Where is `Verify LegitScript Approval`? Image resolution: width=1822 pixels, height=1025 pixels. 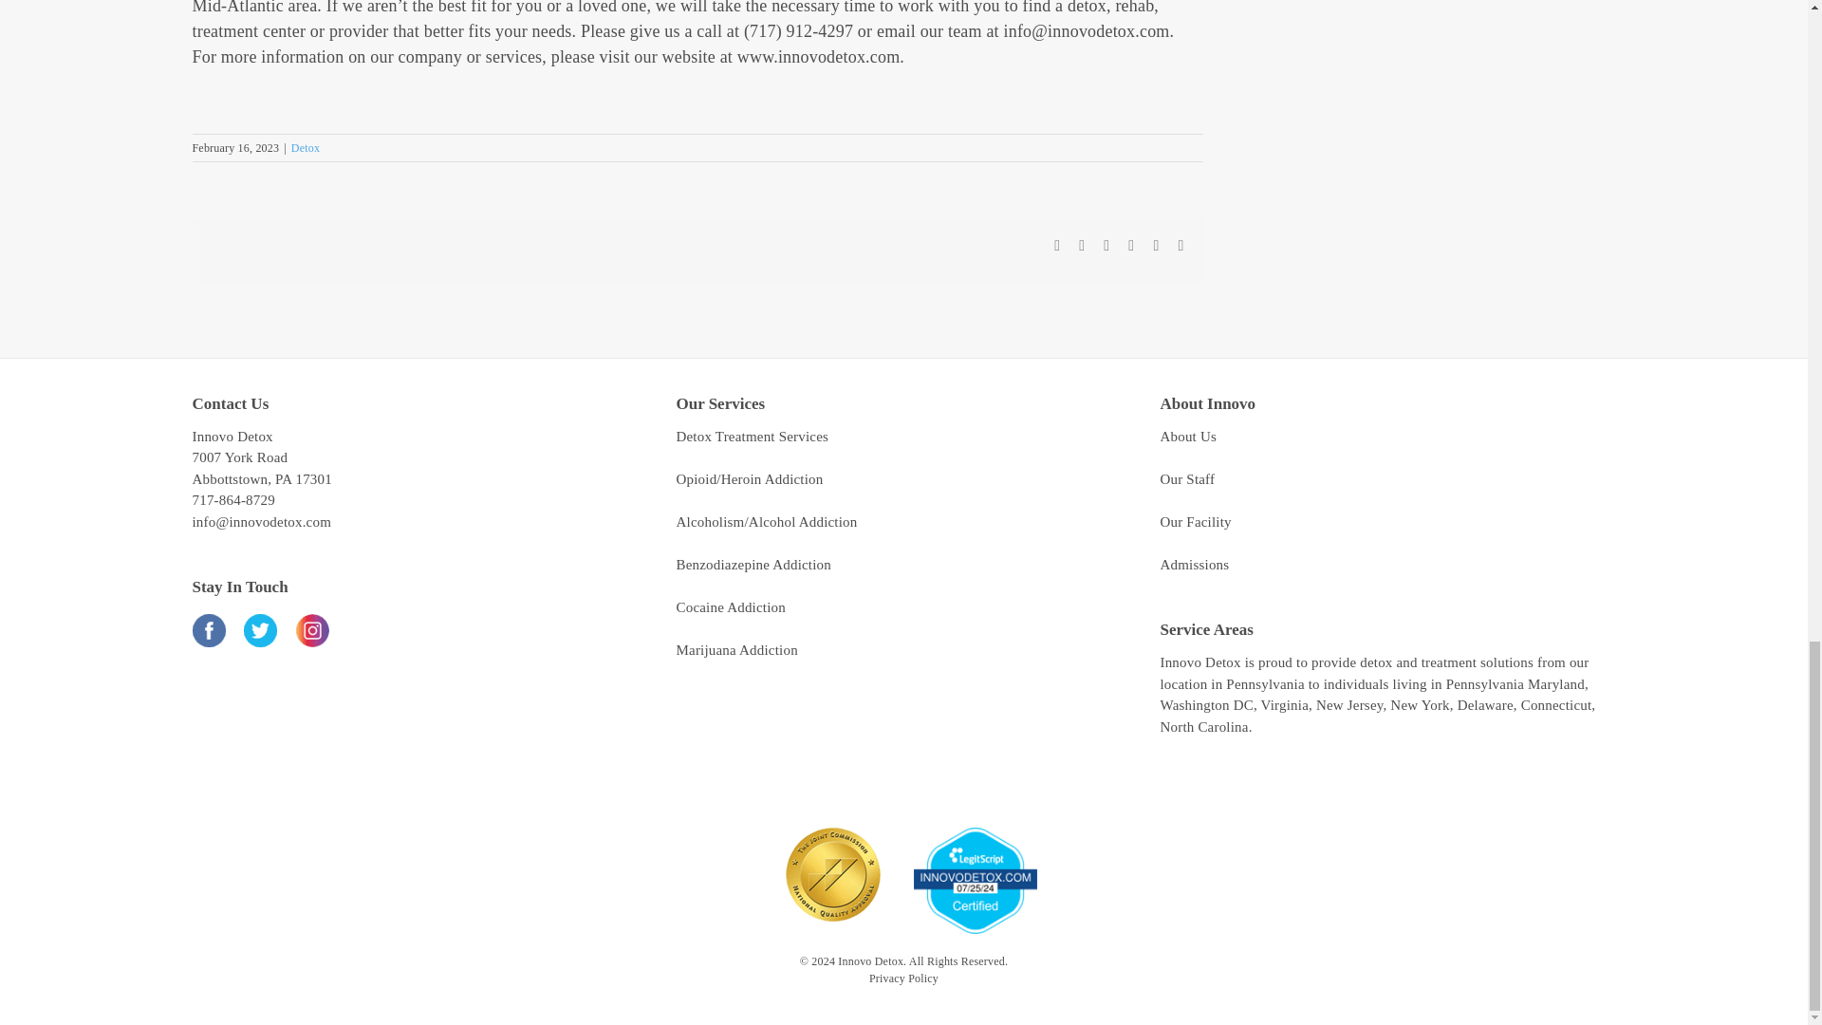 Verify LegitScript Approval is located at coordinates (974, 835).